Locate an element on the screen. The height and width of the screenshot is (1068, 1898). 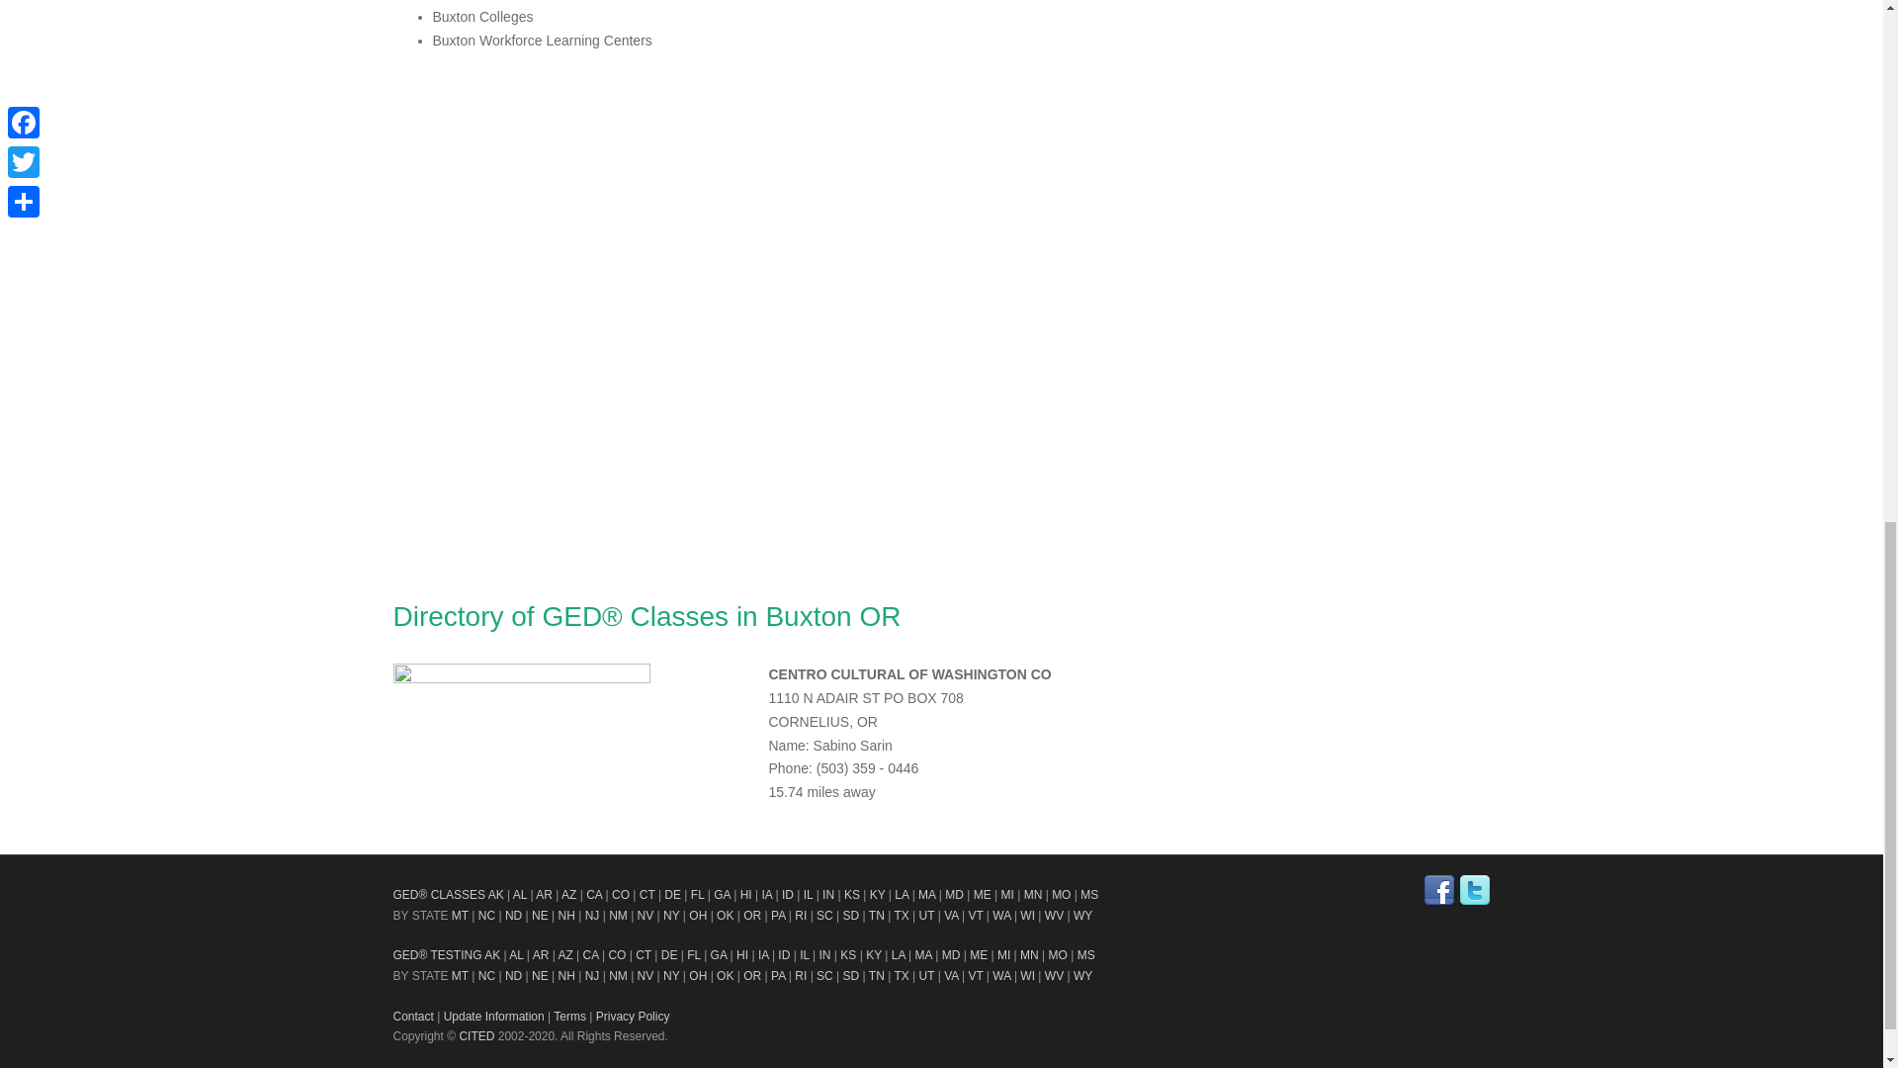
MD is located at coordinates (955, 894).